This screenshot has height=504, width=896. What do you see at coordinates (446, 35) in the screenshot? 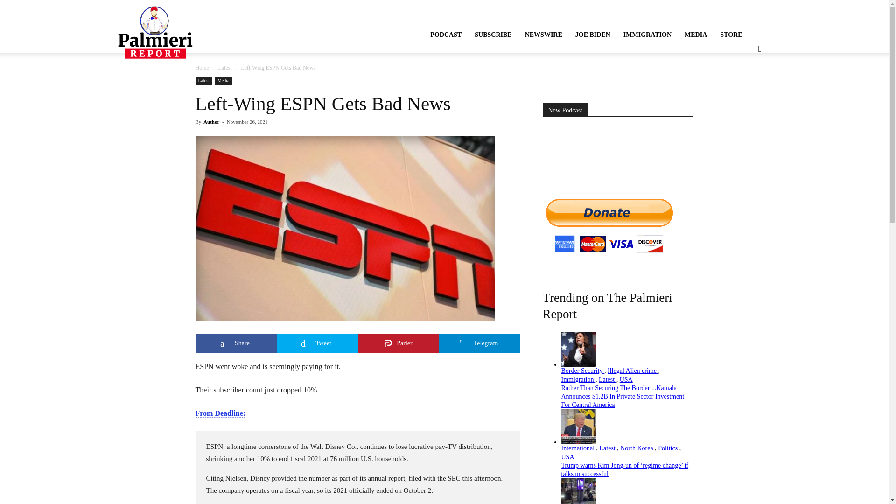
I see `PODCAST` at bounding box center [446, 35].